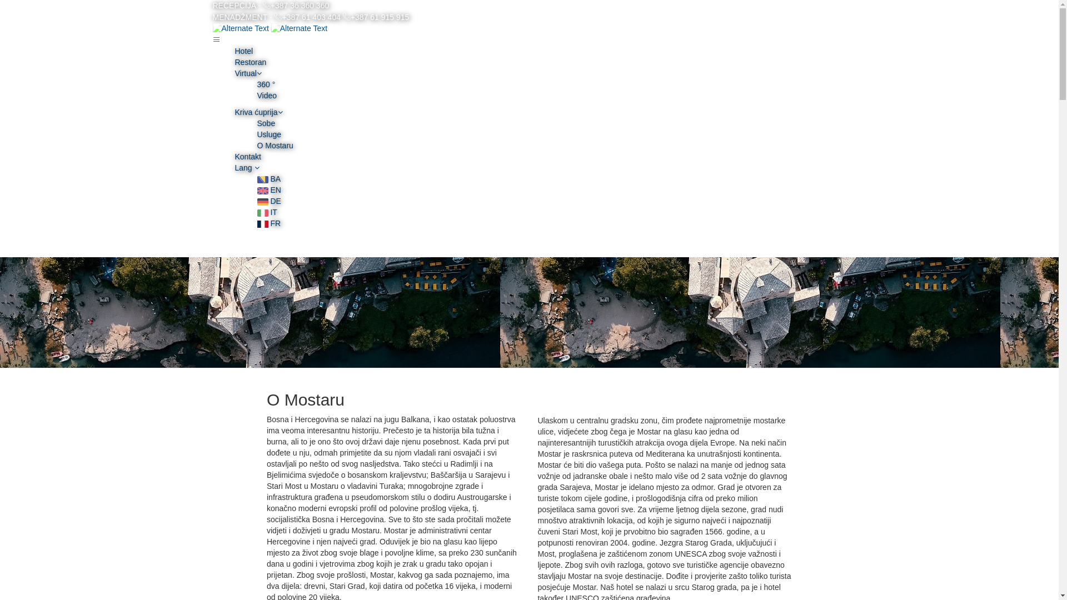 The image size is (1067, 600). I want to click on Hotel, so click(243, 51).